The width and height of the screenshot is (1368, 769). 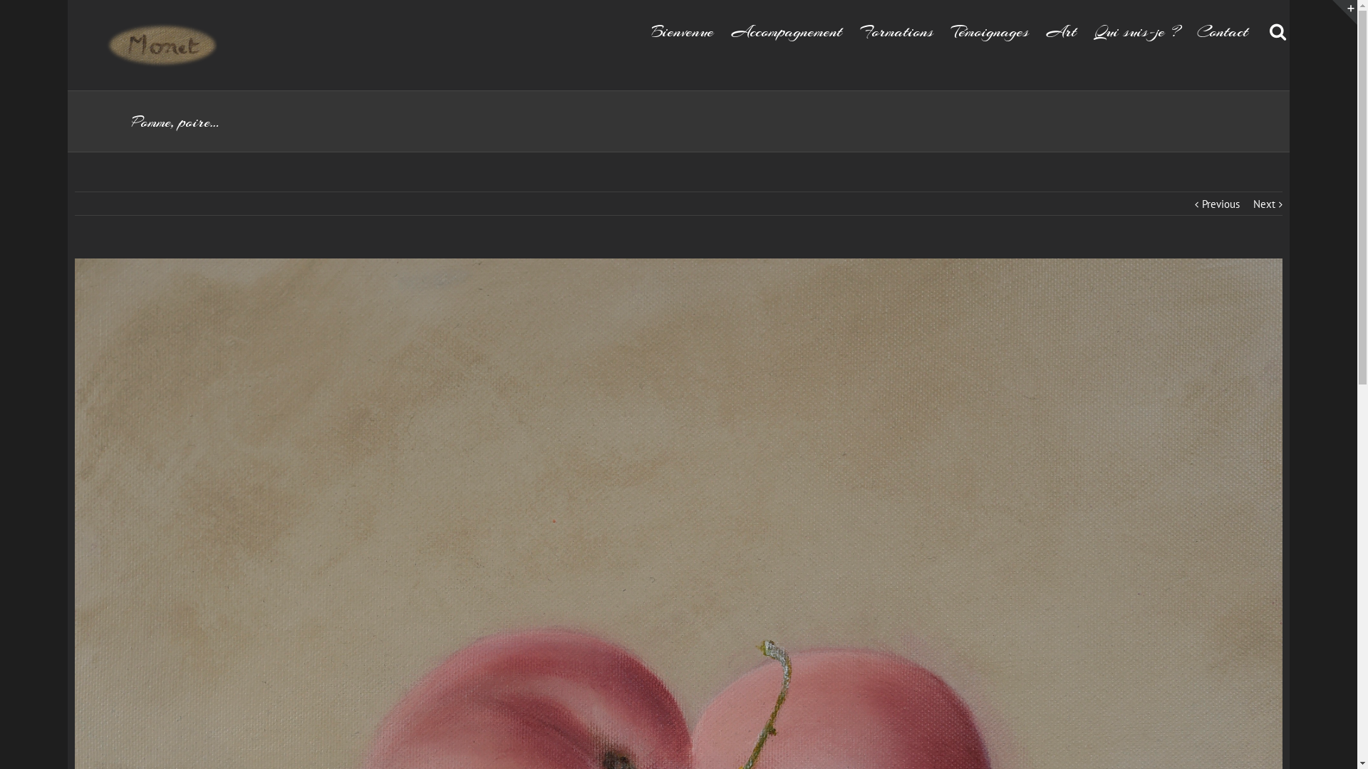 I want to click on Bienvenue, so click(x=683, y=31).